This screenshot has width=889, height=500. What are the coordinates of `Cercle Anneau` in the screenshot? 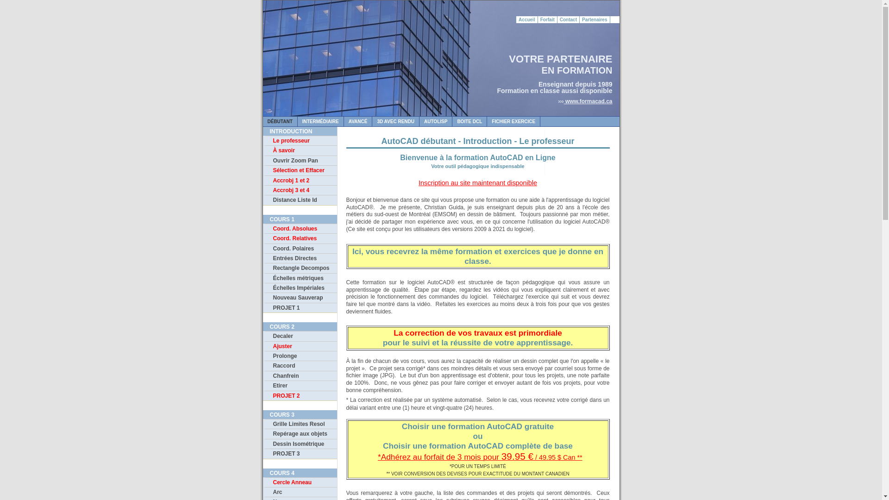 It's located at (300, 482).